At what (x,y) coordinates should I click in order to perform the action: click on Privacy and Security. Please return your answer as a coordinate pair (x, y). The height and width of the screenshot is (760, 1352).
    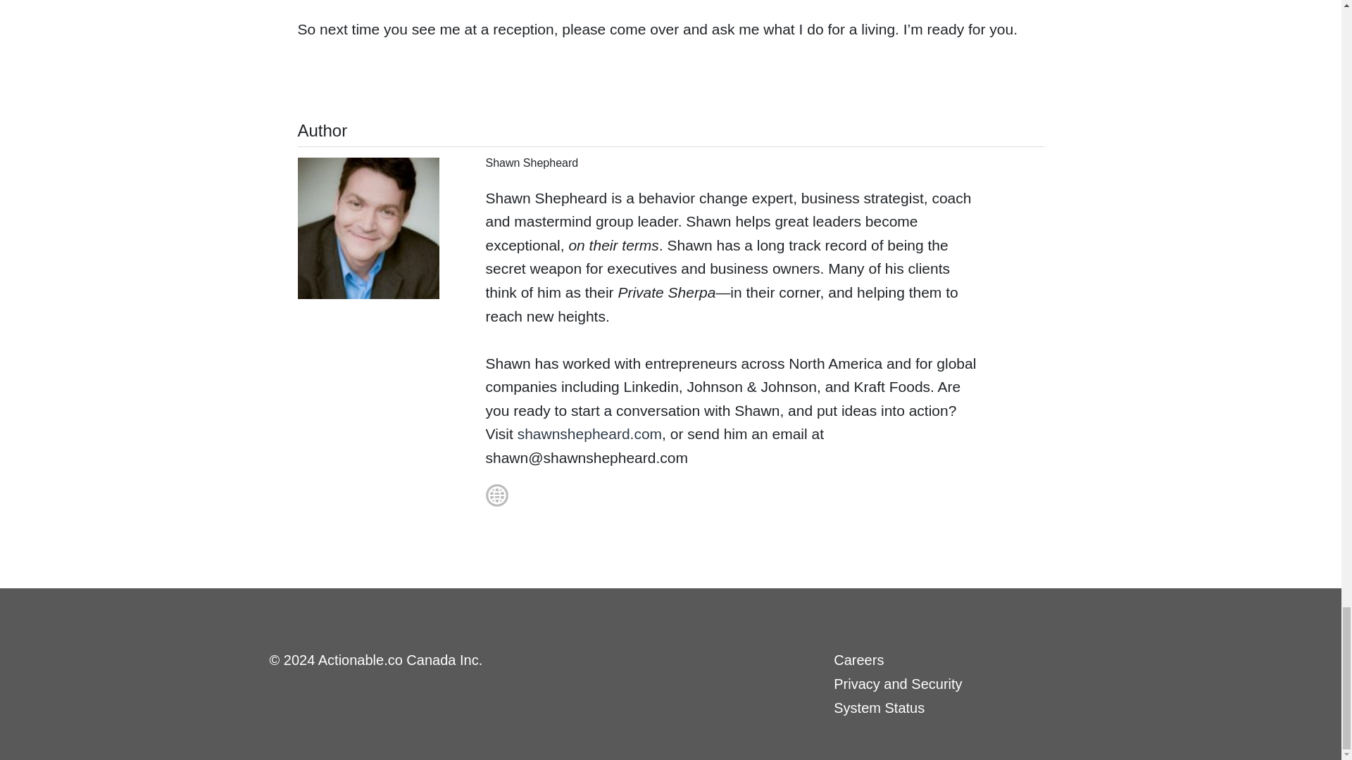
    Looking at the image, I should click on (897, 684).